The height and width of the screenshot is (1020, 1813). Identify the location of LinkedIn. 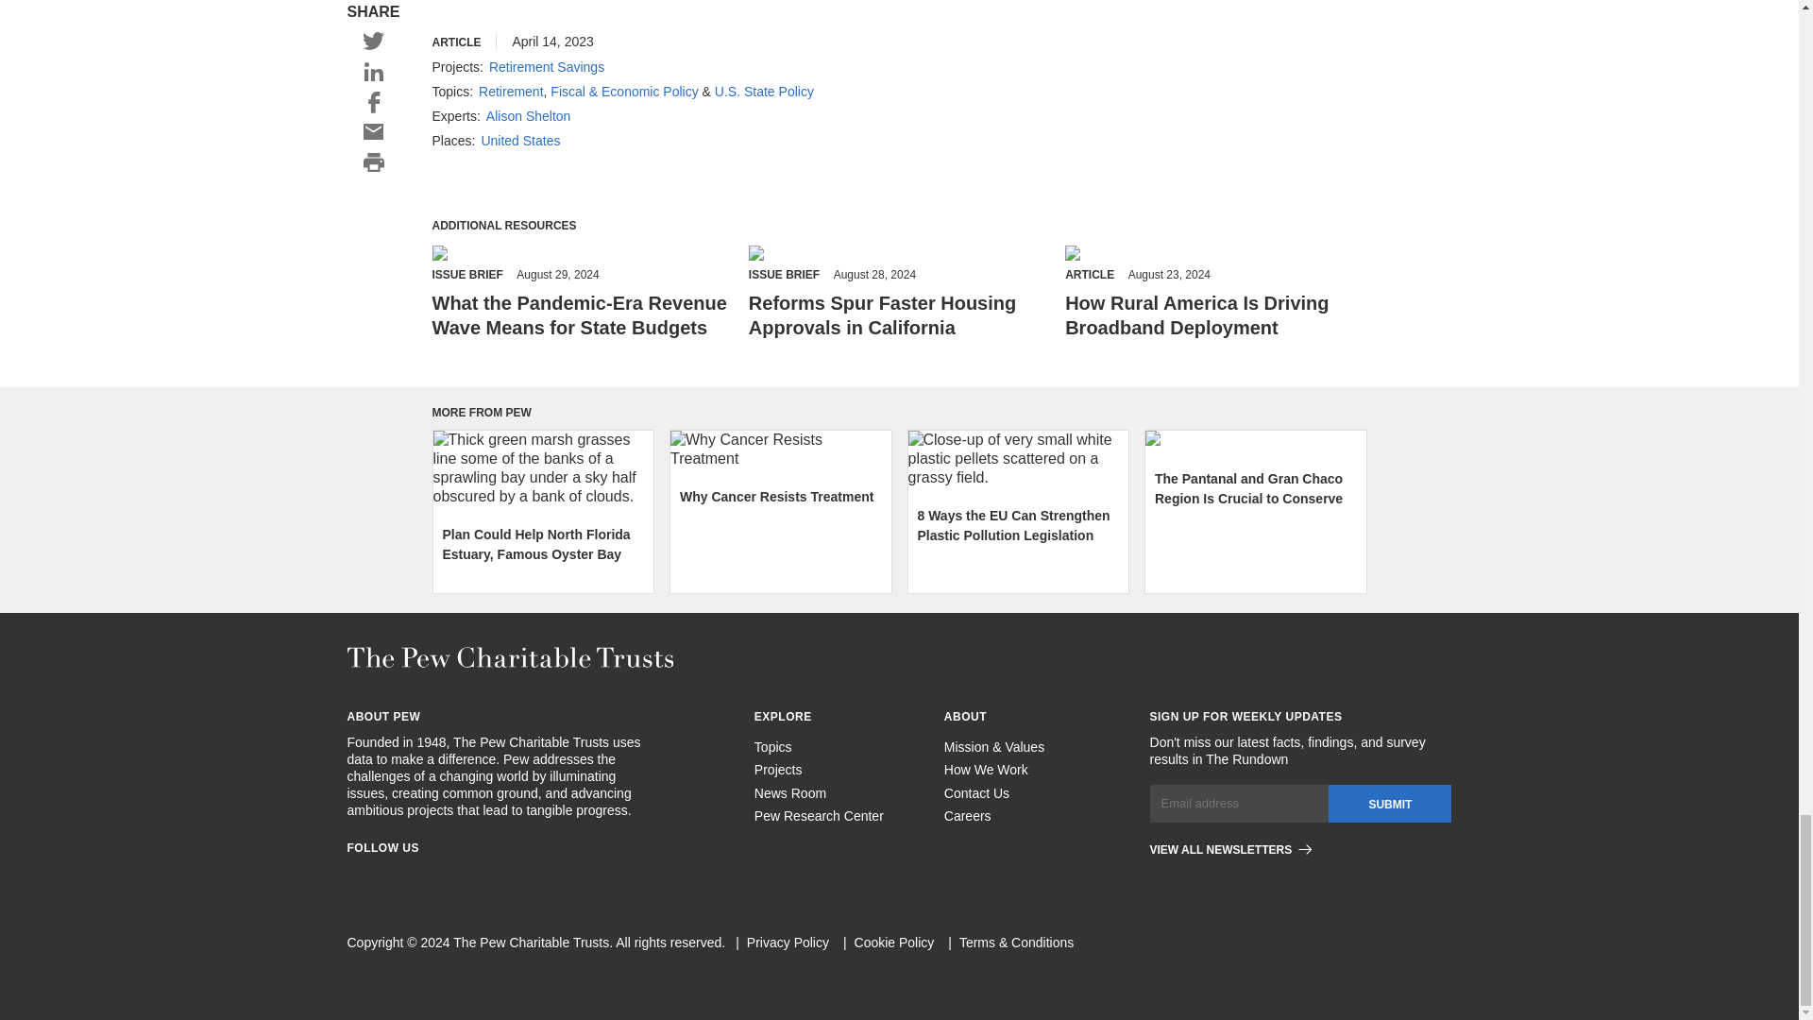
(423, 877).